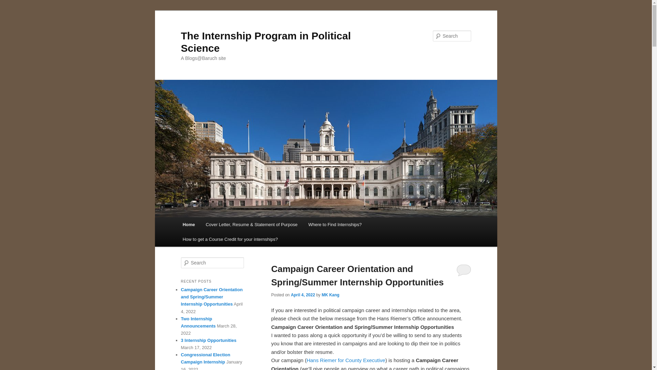 This screenshot has width=657, height=370. I want to click on MK Kang, so click(331, 295).